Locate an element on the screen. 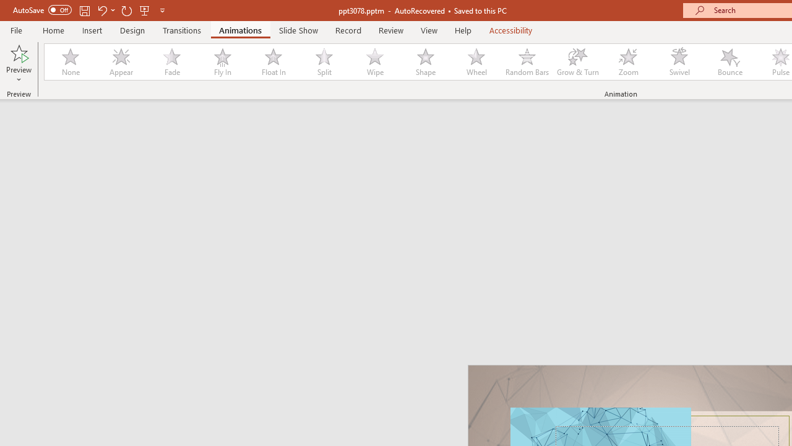 This screenshot has height=446, width=792. Fade is located at coordinates (171, 62).